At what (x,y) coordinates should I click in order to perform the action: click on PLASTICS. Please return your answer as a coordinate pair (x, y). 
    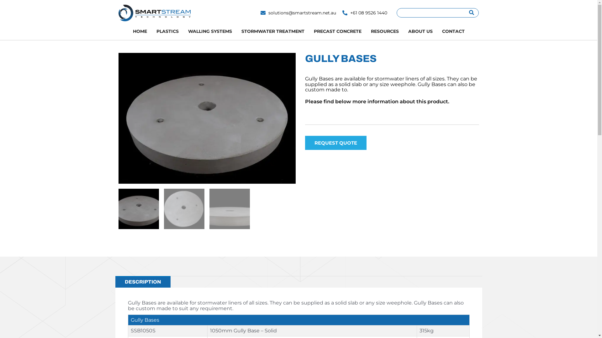
    Looking at the image, I should click on (167, 31).